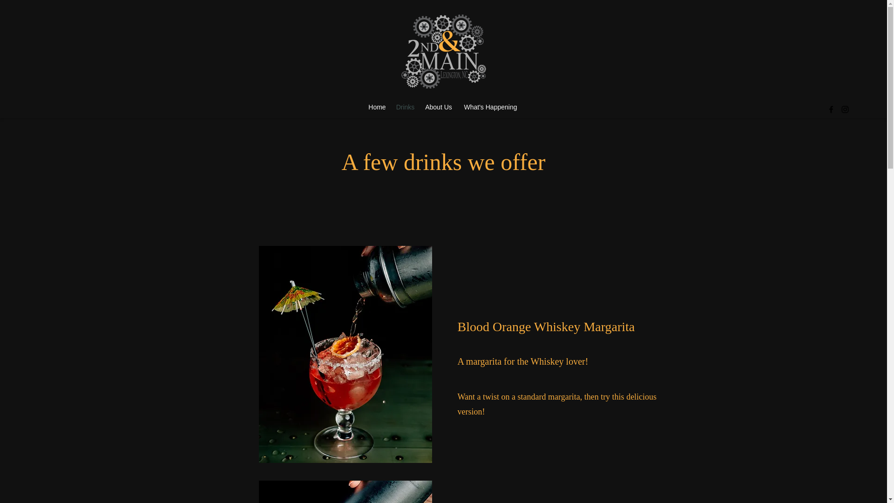  I want to click on Home, so click(377, 107).